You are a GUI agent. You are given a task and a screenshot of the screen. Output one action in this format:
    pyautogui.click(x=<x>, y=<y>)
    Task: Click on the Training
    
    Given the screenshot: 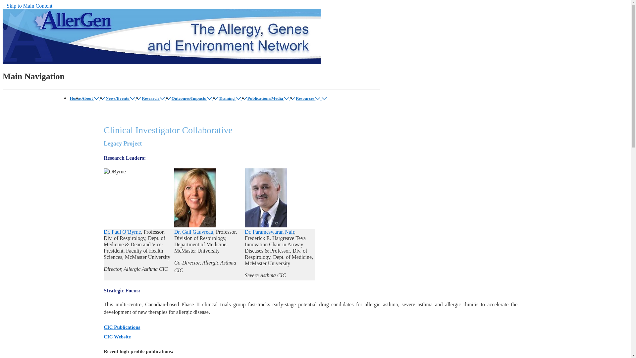 What is the action you would take?
    pyautogui.click(x=230, y=98)
    